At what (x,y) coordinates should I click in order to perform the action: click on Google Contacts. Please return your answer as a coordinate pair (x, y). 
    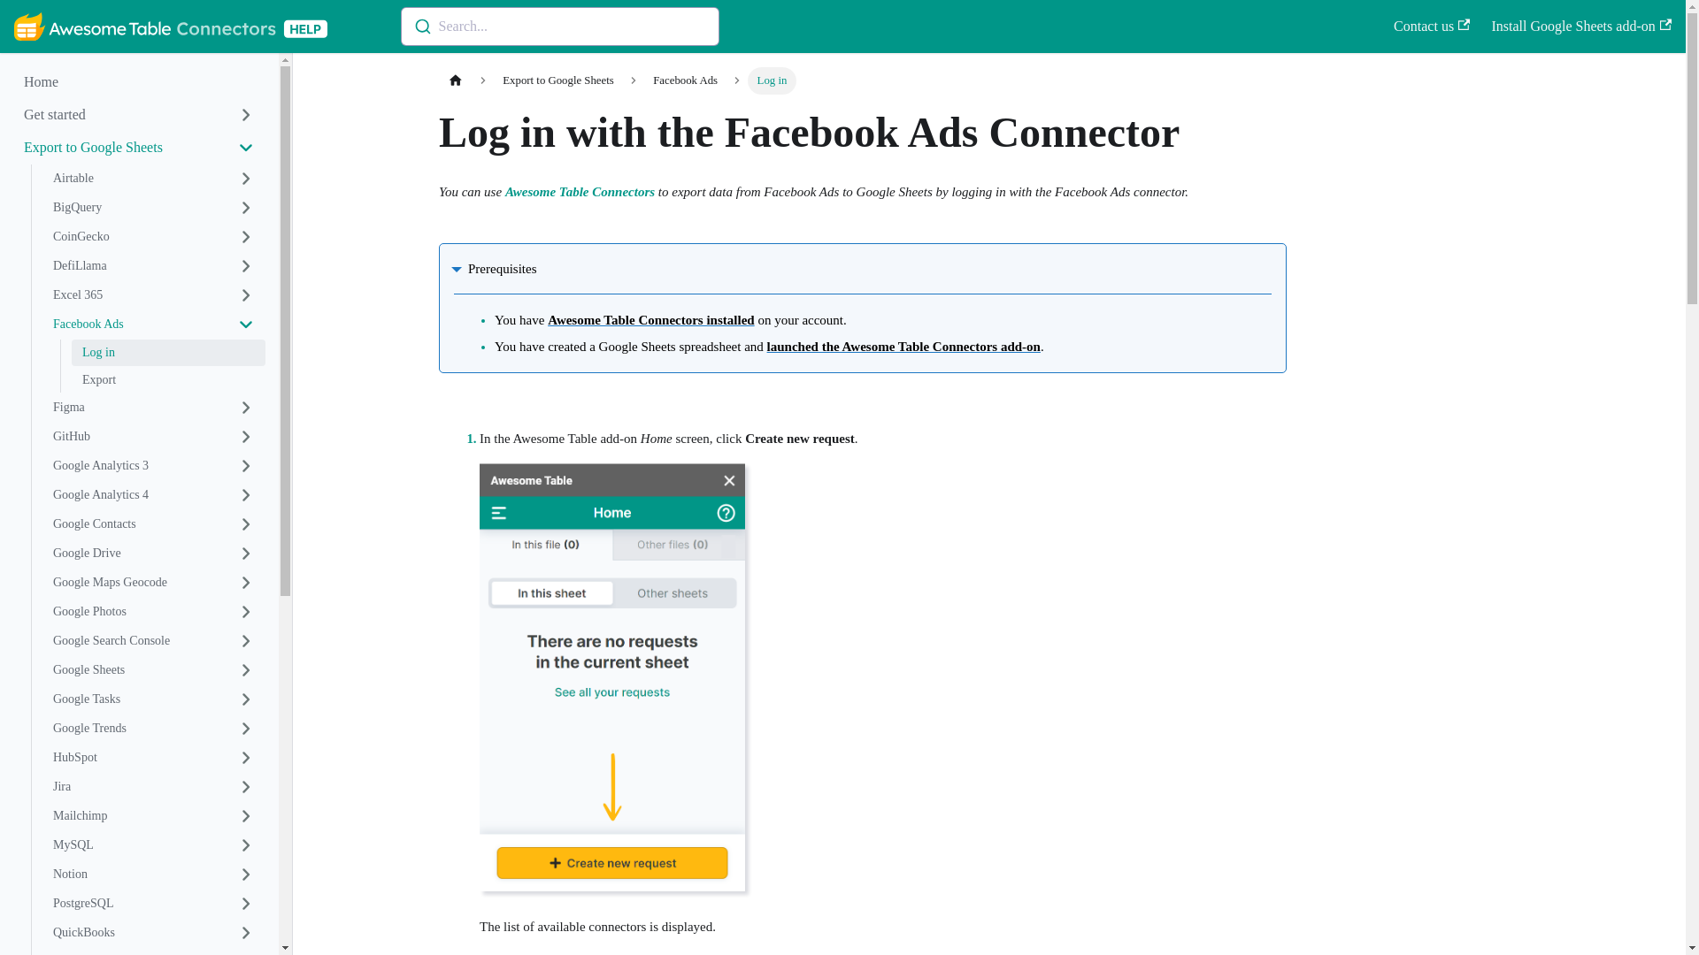
    Looking at the image, I should click on (154, 523).